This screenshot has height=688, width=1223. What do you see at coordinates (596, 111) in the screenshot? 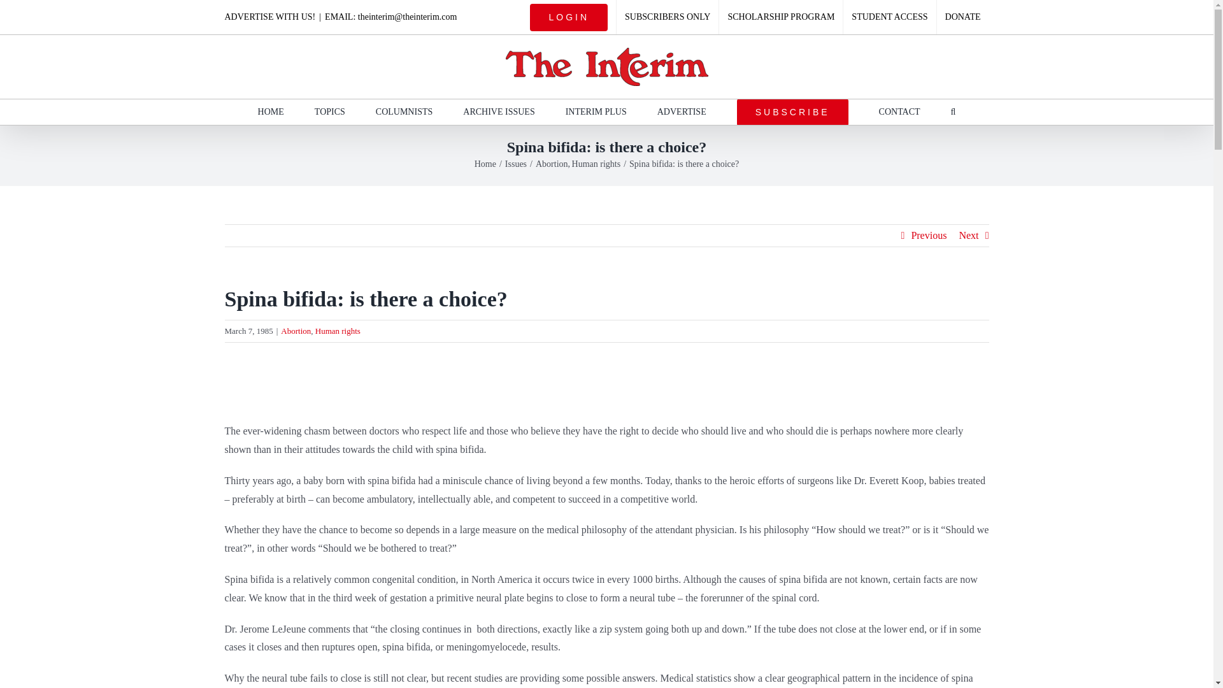
I see `INTERIM PLUS` at bounding box center [596, 111].